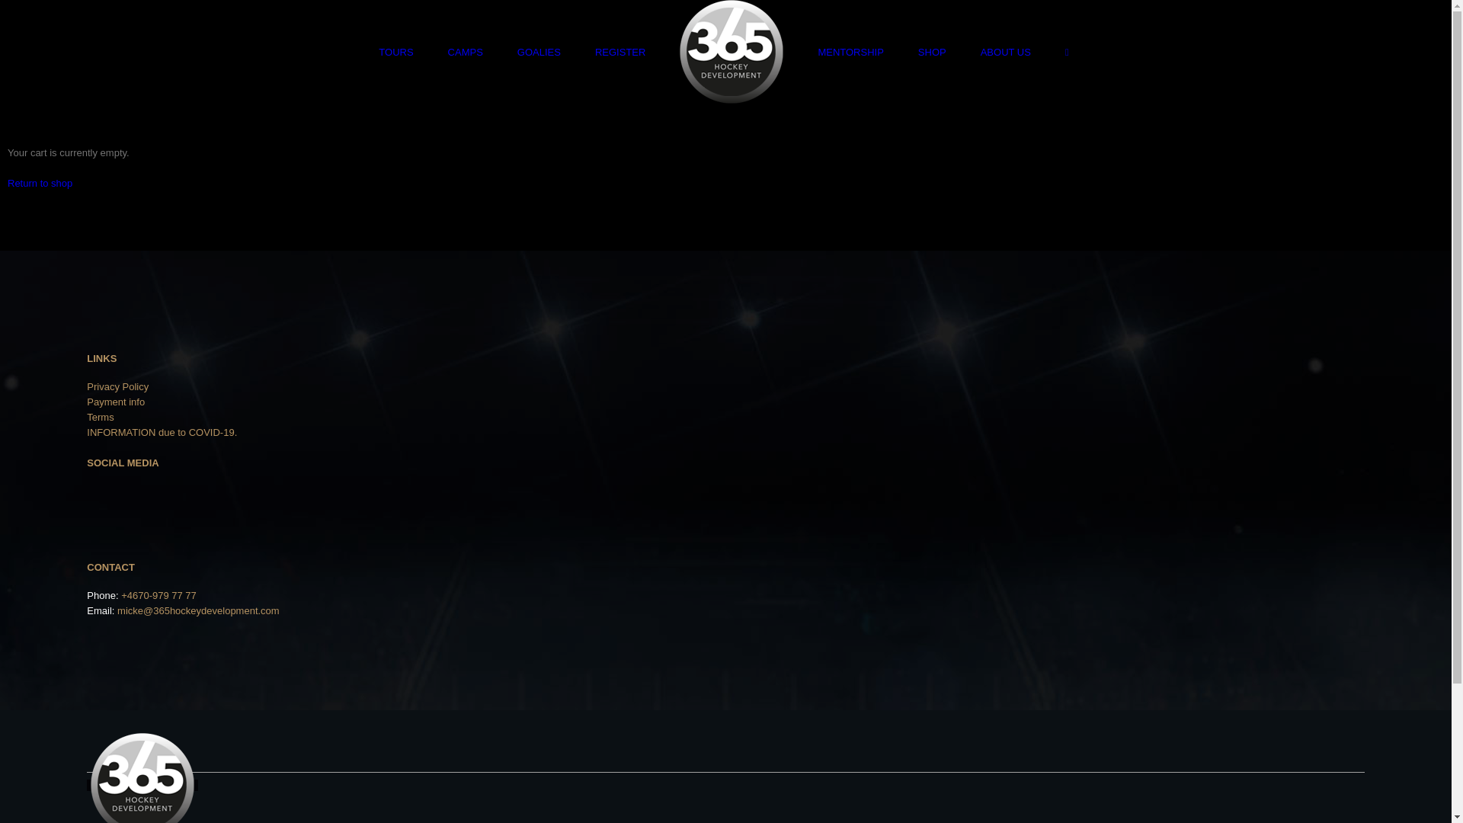  I want to click on SHOP, so click(933, 52).